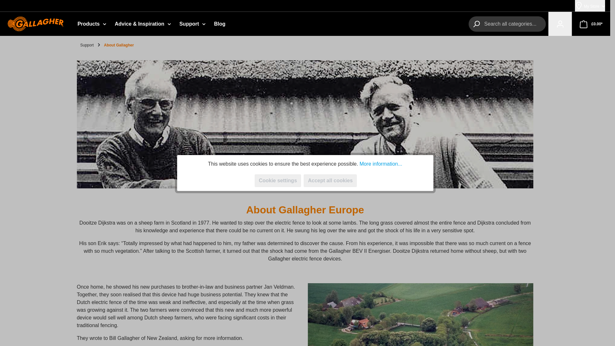 The image size is (615, 346). Describe the element at coordinates (37, 24) in the screenshot. I see `Go to homepage` at that location.